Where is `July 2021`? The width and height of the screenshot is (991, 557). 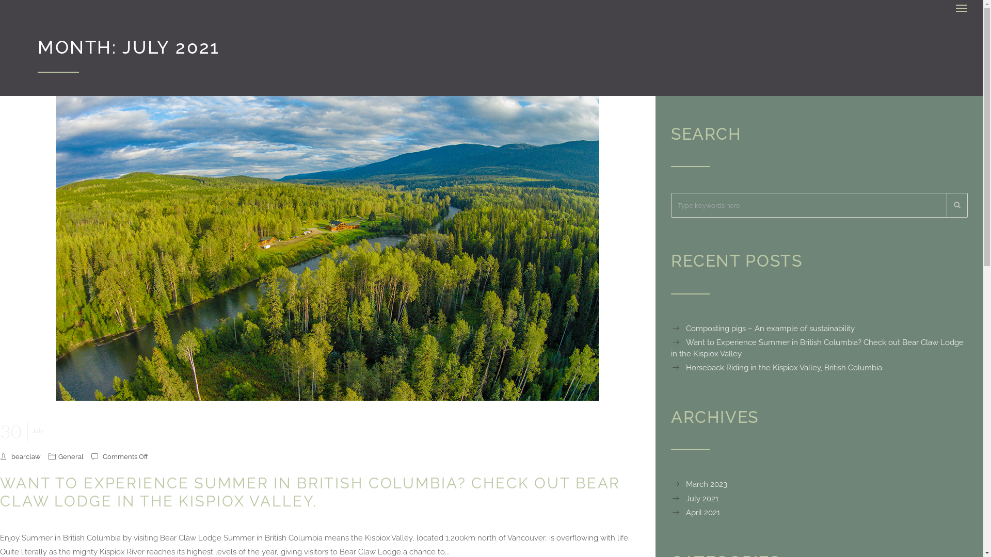 July 2021 is located at coordinates (695, 499).